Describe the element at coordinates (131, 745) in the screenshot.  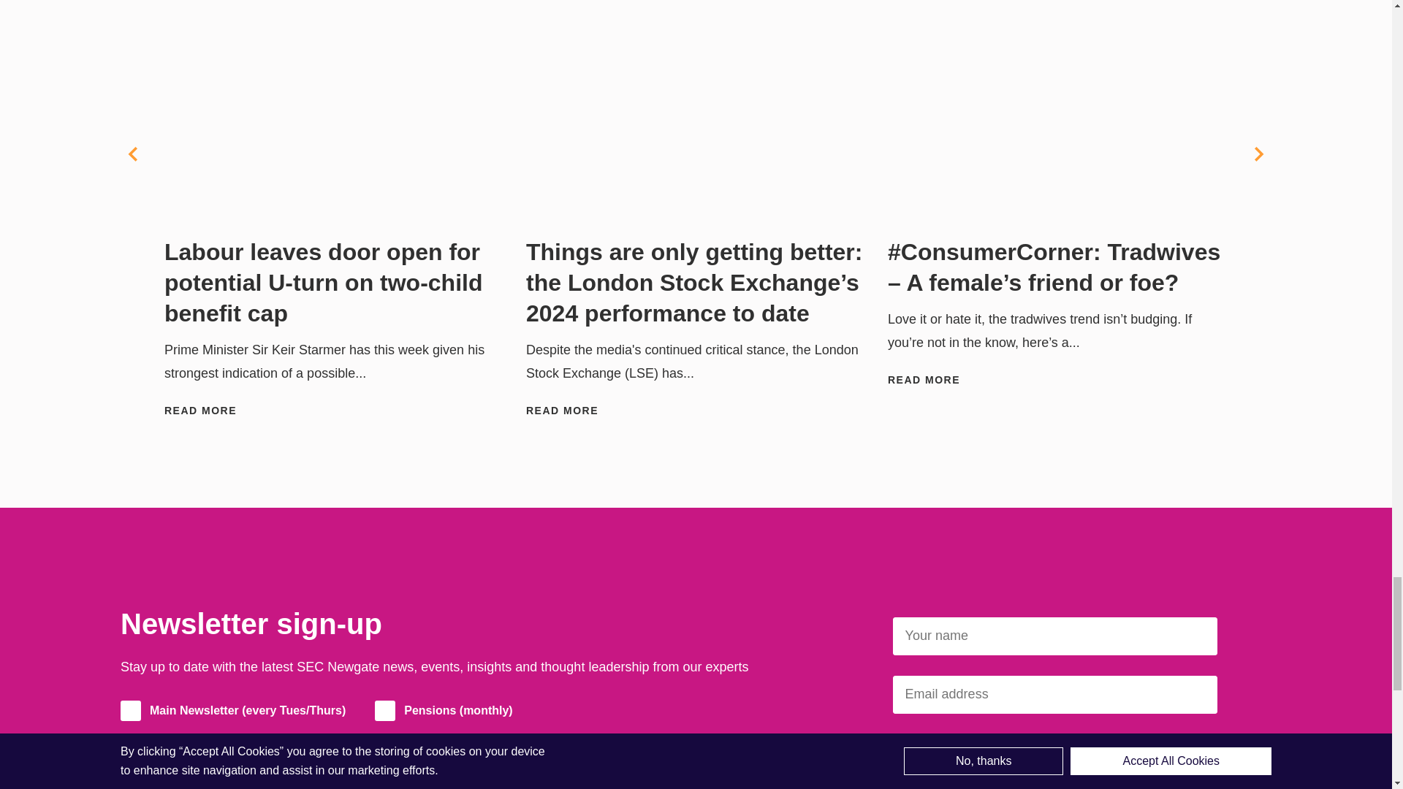
I see `esg` at that location.